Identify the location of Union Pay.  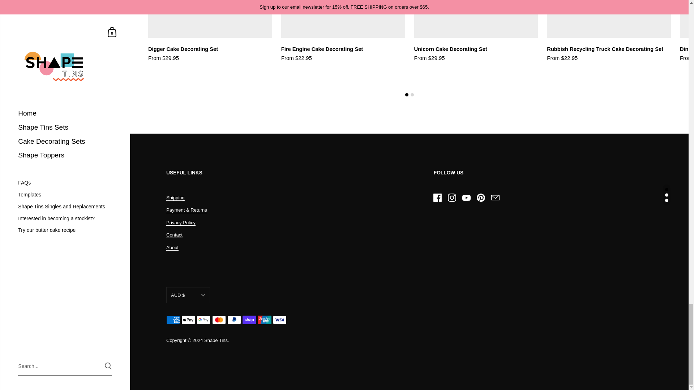
(264, 320).